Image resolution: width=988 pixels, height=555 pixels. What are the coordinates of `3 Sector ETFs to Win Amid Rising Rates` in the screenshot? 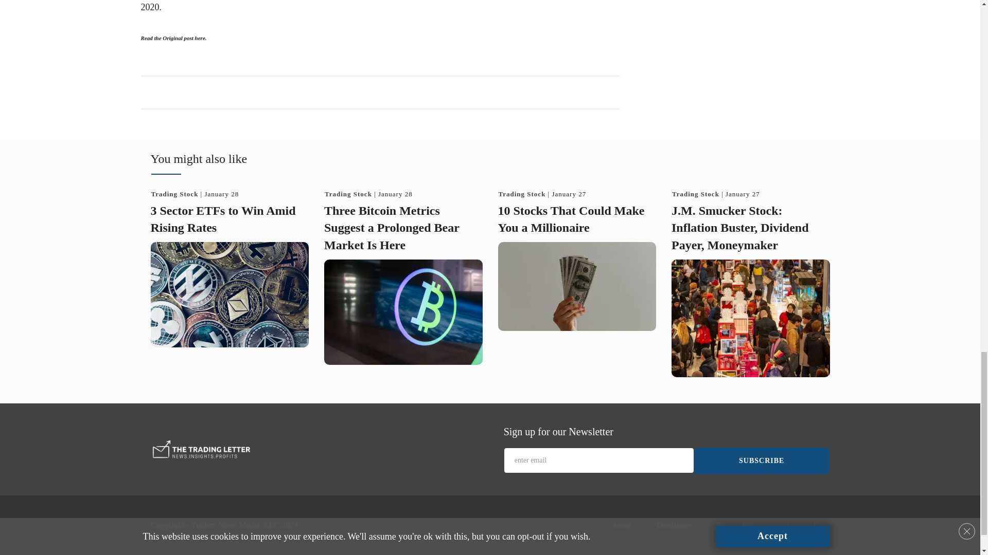 It's located at (229, 294).